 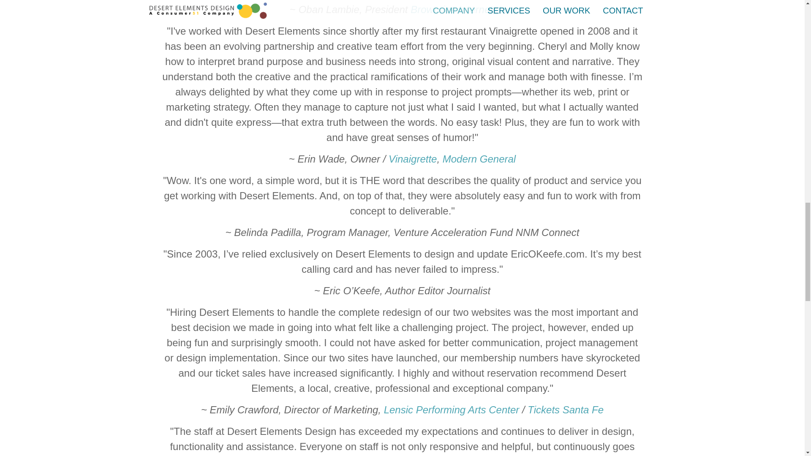 I want to click on Tickets Santa Fe, so click(x=565, y=410).